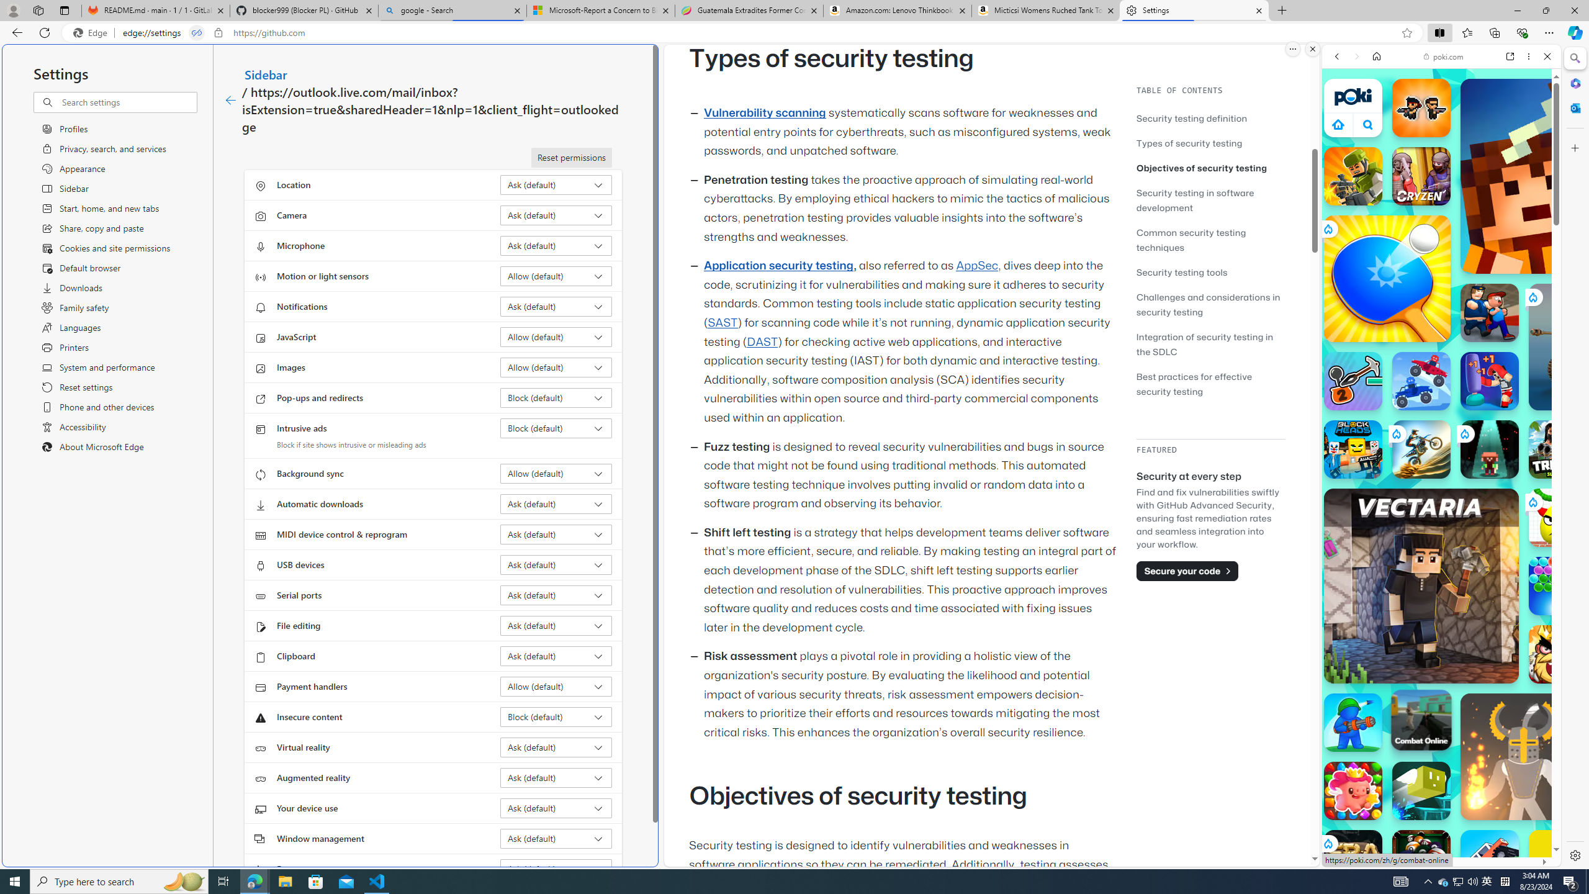 Image resolution: width=1589 pixels, height=894 pixels. I want to click on Objectives of security testing, so click(1202, 168).